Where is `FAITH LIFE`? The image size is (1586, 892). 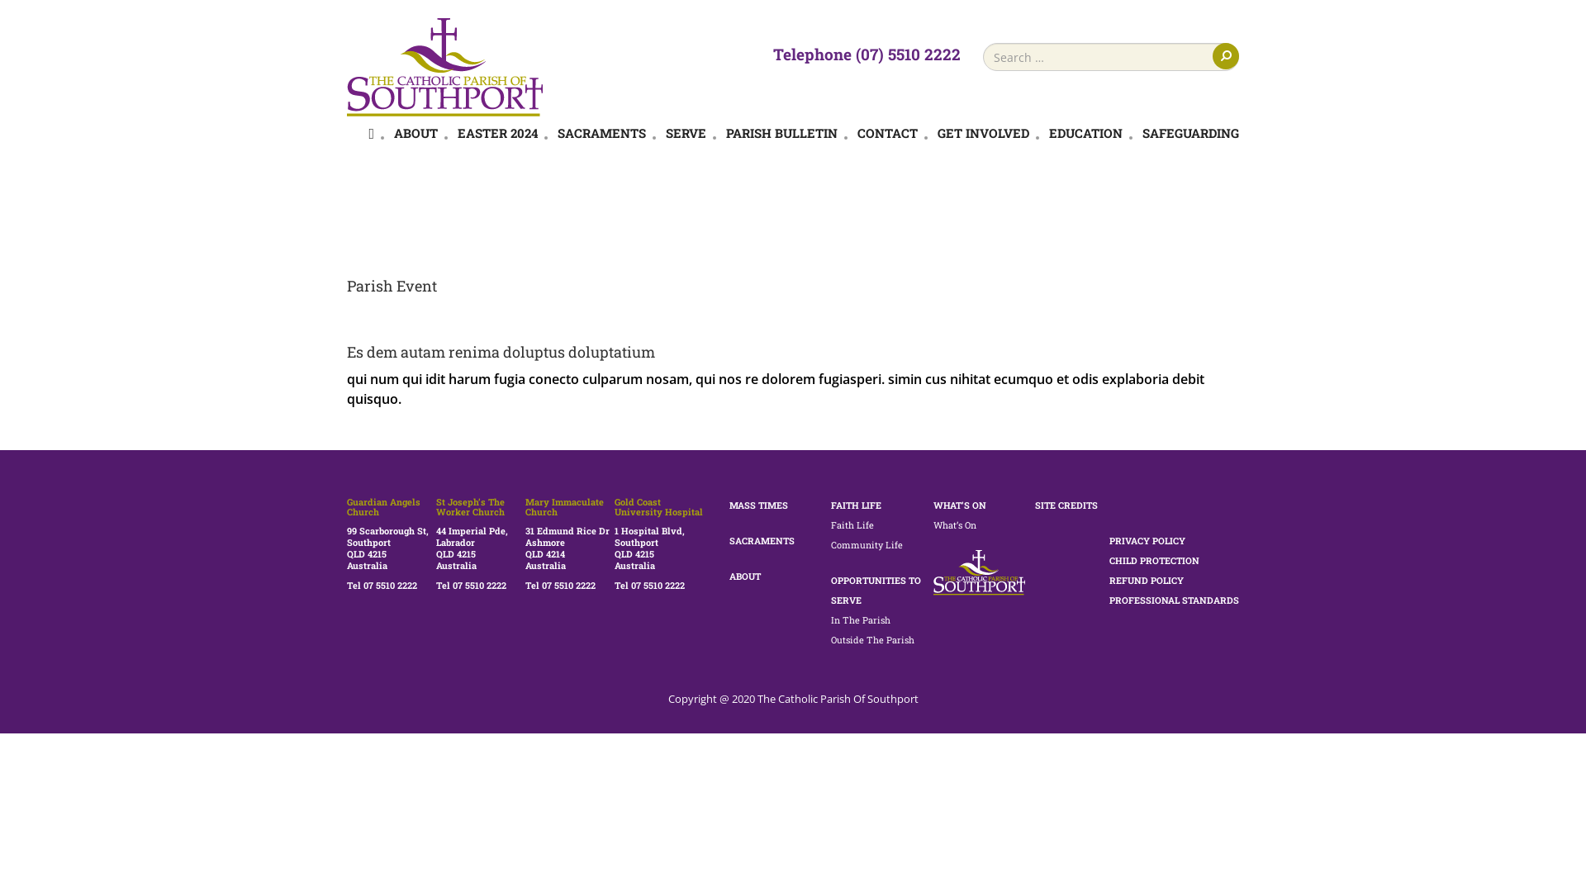 FAITH LIFE is located at coordinates (856, 505).